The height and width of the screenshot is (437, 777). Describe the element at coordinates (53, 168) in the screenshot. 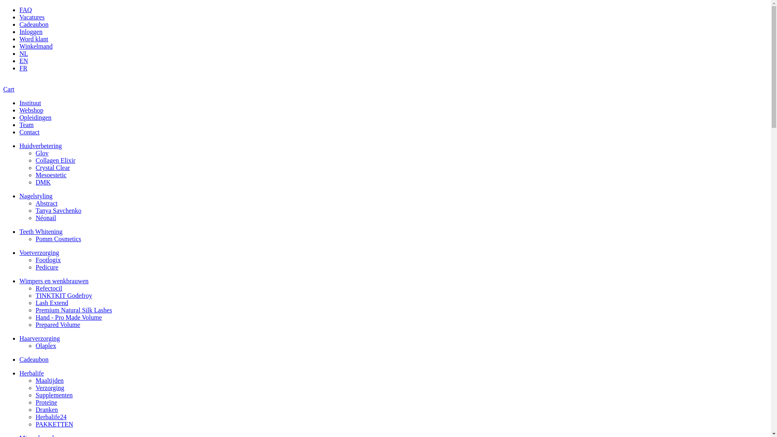

I see `Crystal Clear` at that location.